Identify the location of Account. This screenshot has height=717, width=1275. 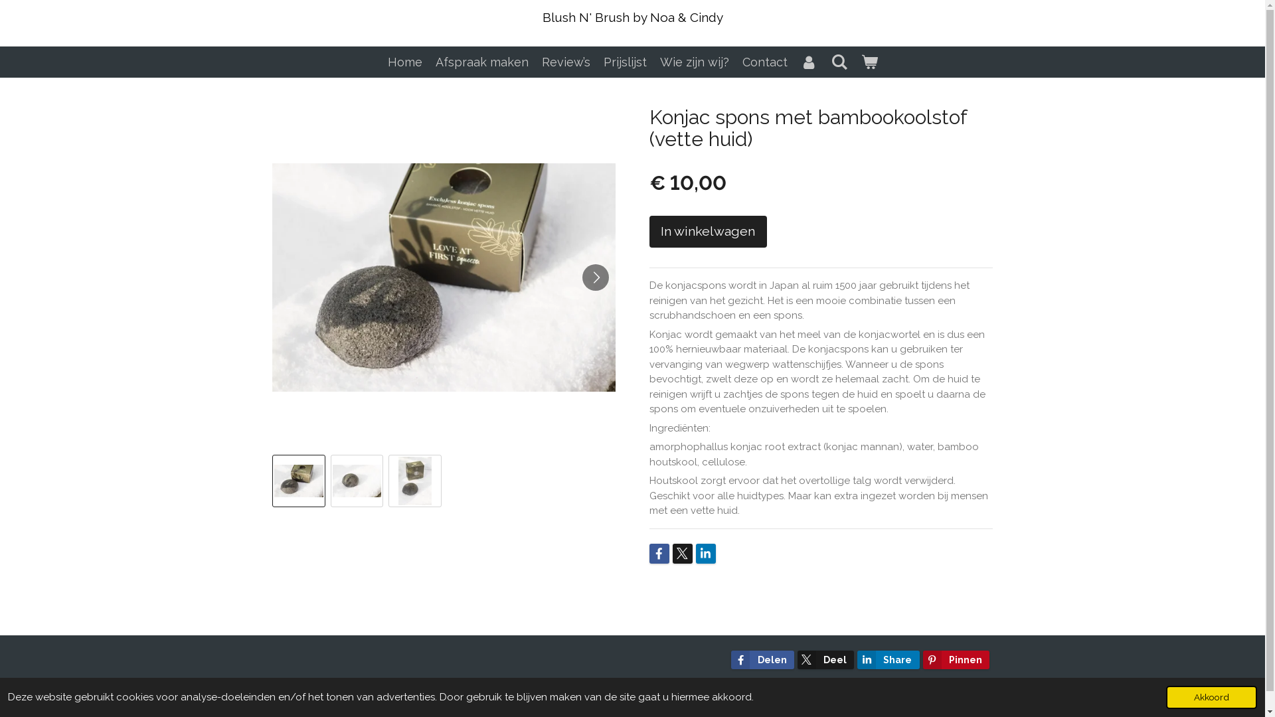
(809, 62).